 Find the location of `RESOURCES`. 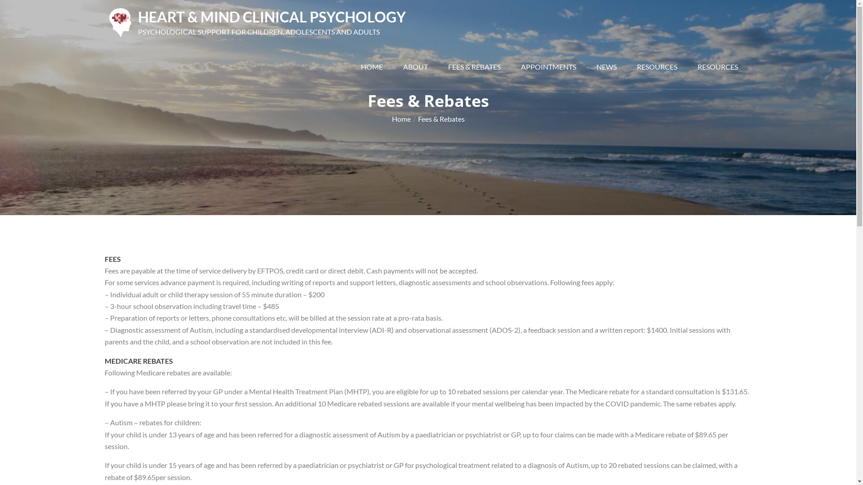

RESOURCES is located at coordinates (717, 67).